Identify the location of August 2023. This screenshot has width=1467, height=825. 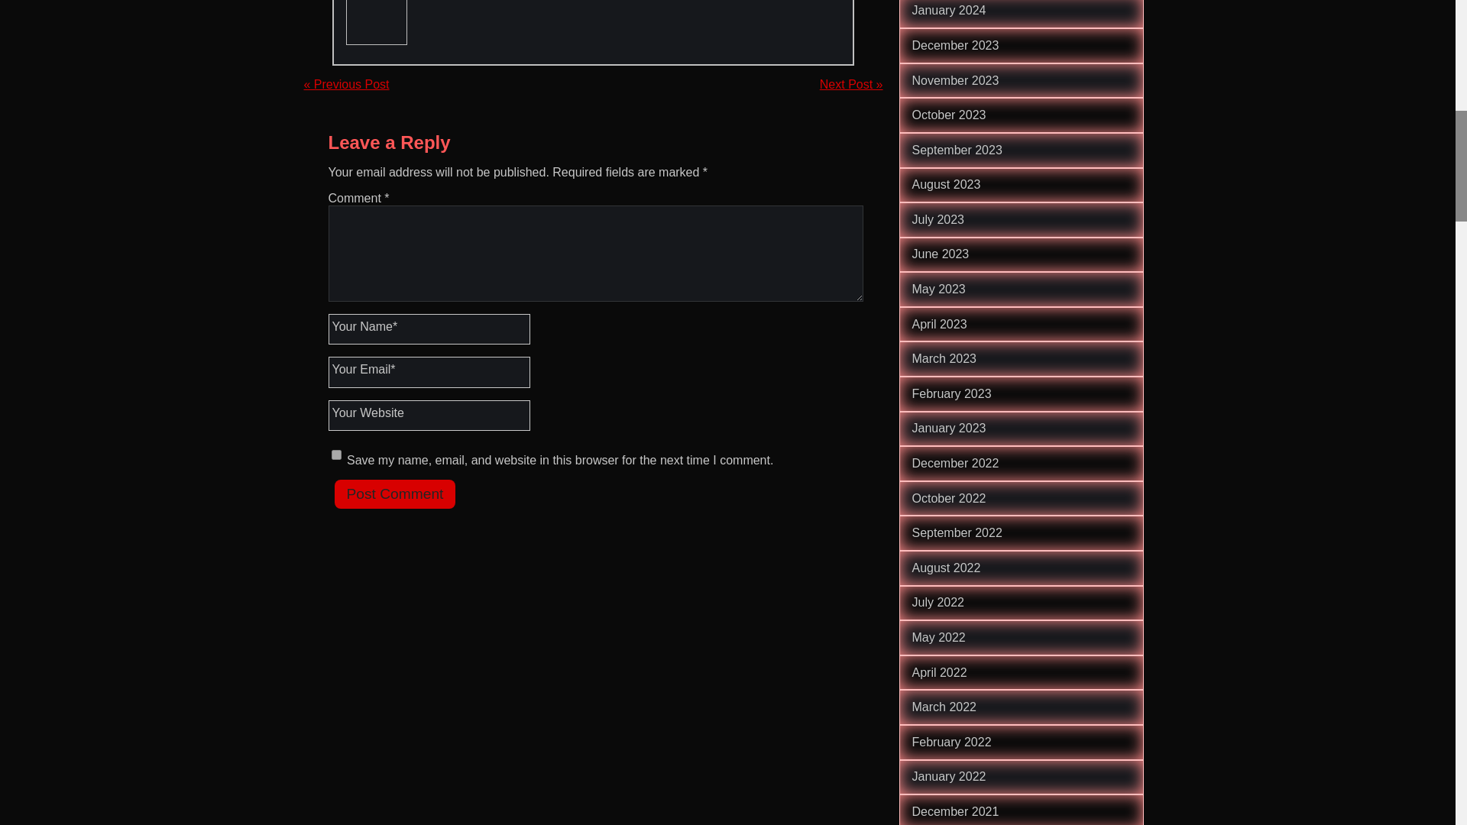
(947, 184).